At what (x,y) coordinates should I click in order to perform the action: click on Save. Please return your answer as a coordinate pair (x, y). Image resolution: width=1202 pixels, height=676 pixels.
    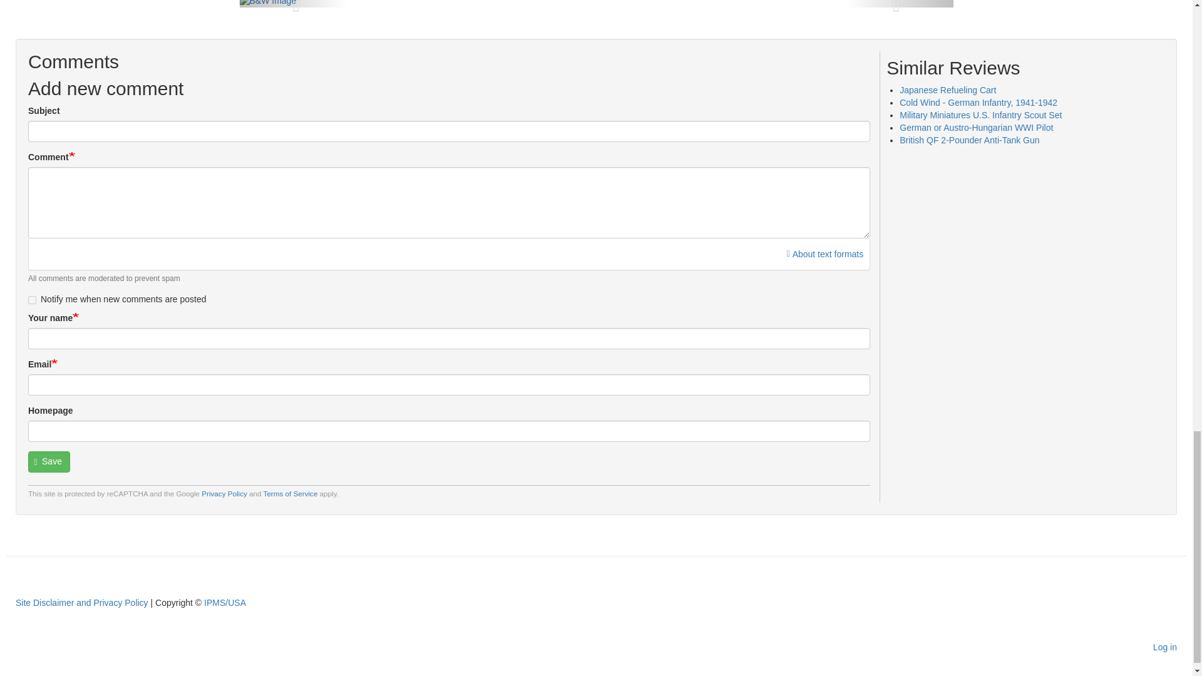
    Looking at the image, I should click on (49, 462).